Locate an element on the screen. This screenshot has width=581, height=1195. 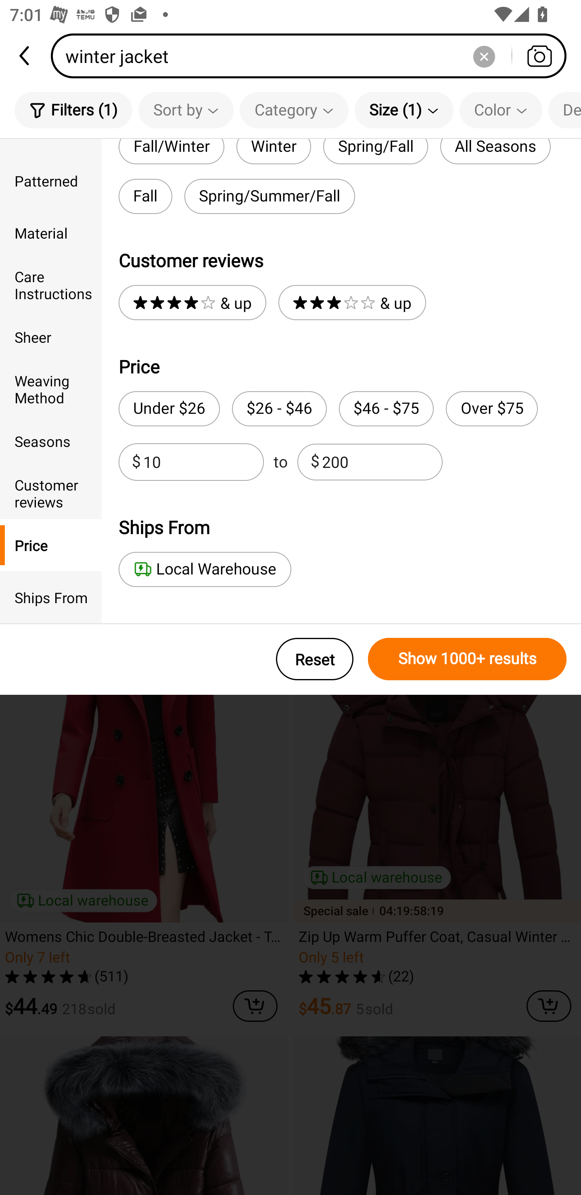
Price is located at coordinates (51, 545).